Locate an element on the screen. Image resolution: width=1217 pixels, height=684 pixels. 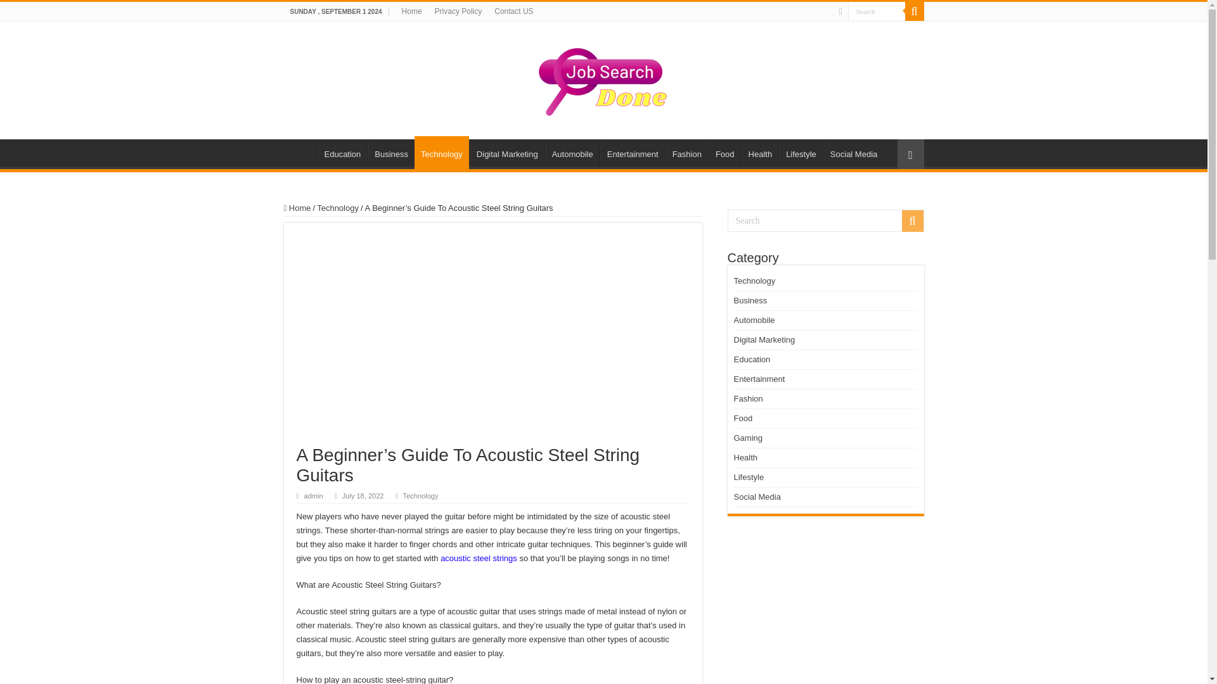
acoustic steel strings is located at coordinates (479, 557).